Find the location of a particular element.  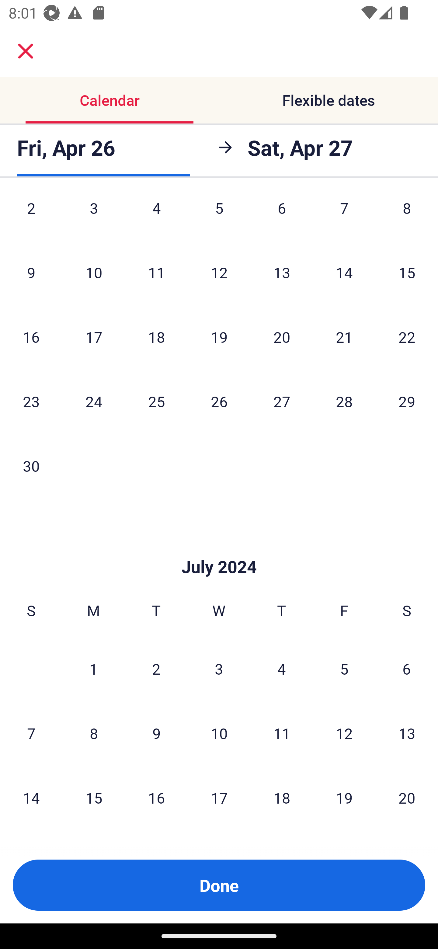

24 Monday, June 24, 2024 is located at coordinates (94, 401).